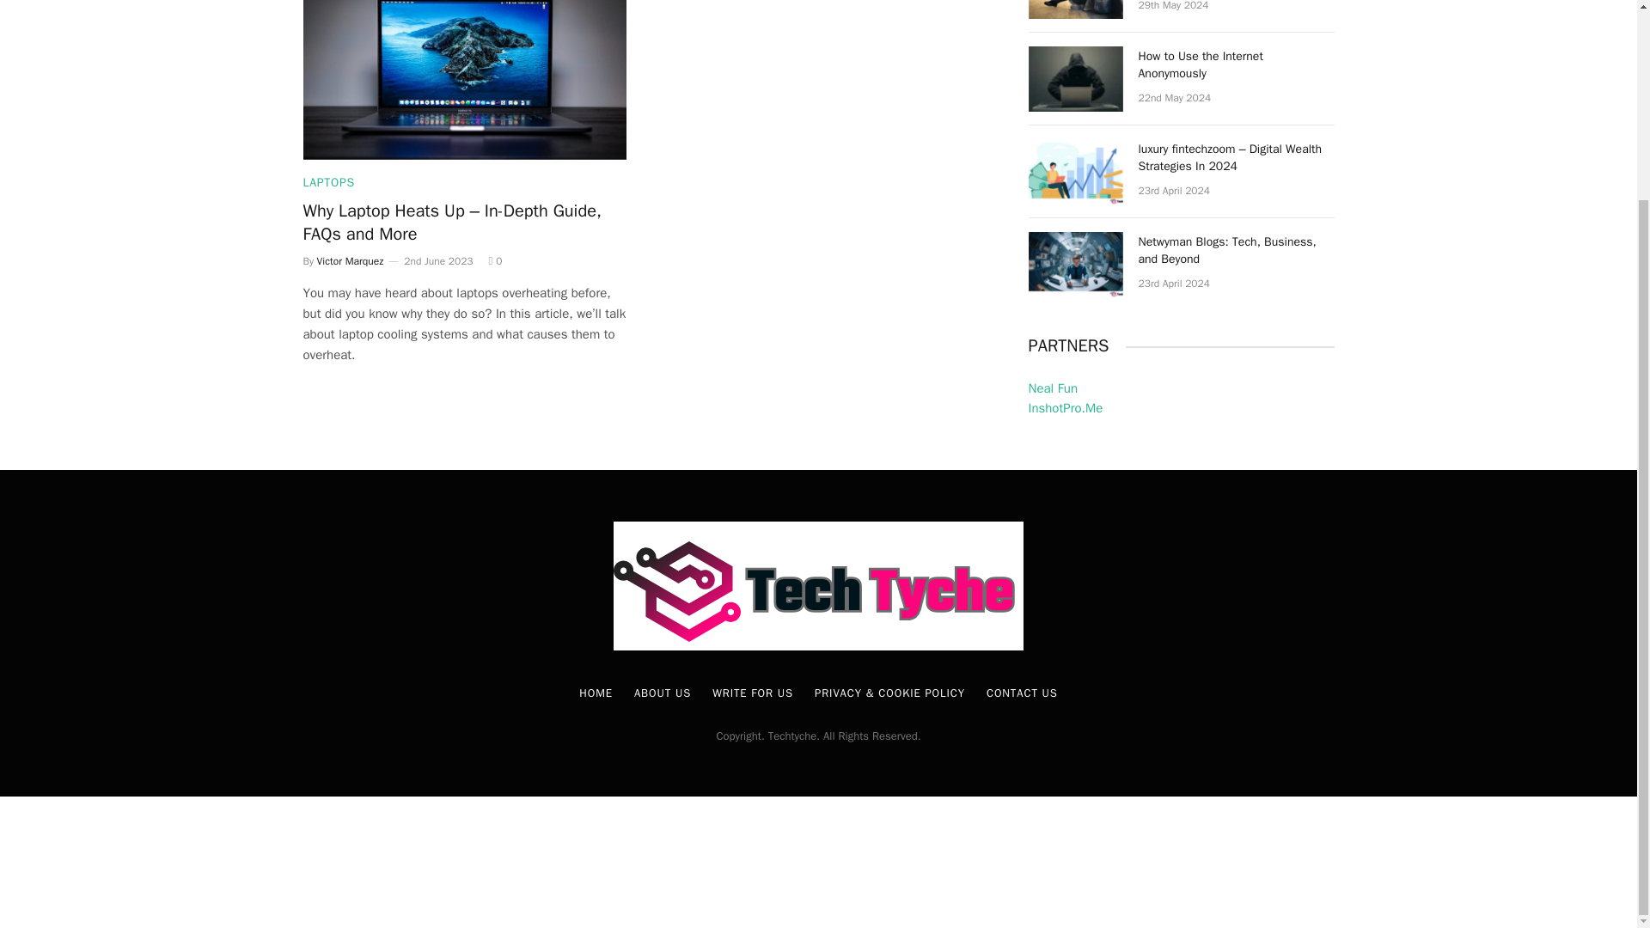 The width and height of the screenshot is (1650, 928). I want to click on Posts by Victor Marquez, so click(351, 261).